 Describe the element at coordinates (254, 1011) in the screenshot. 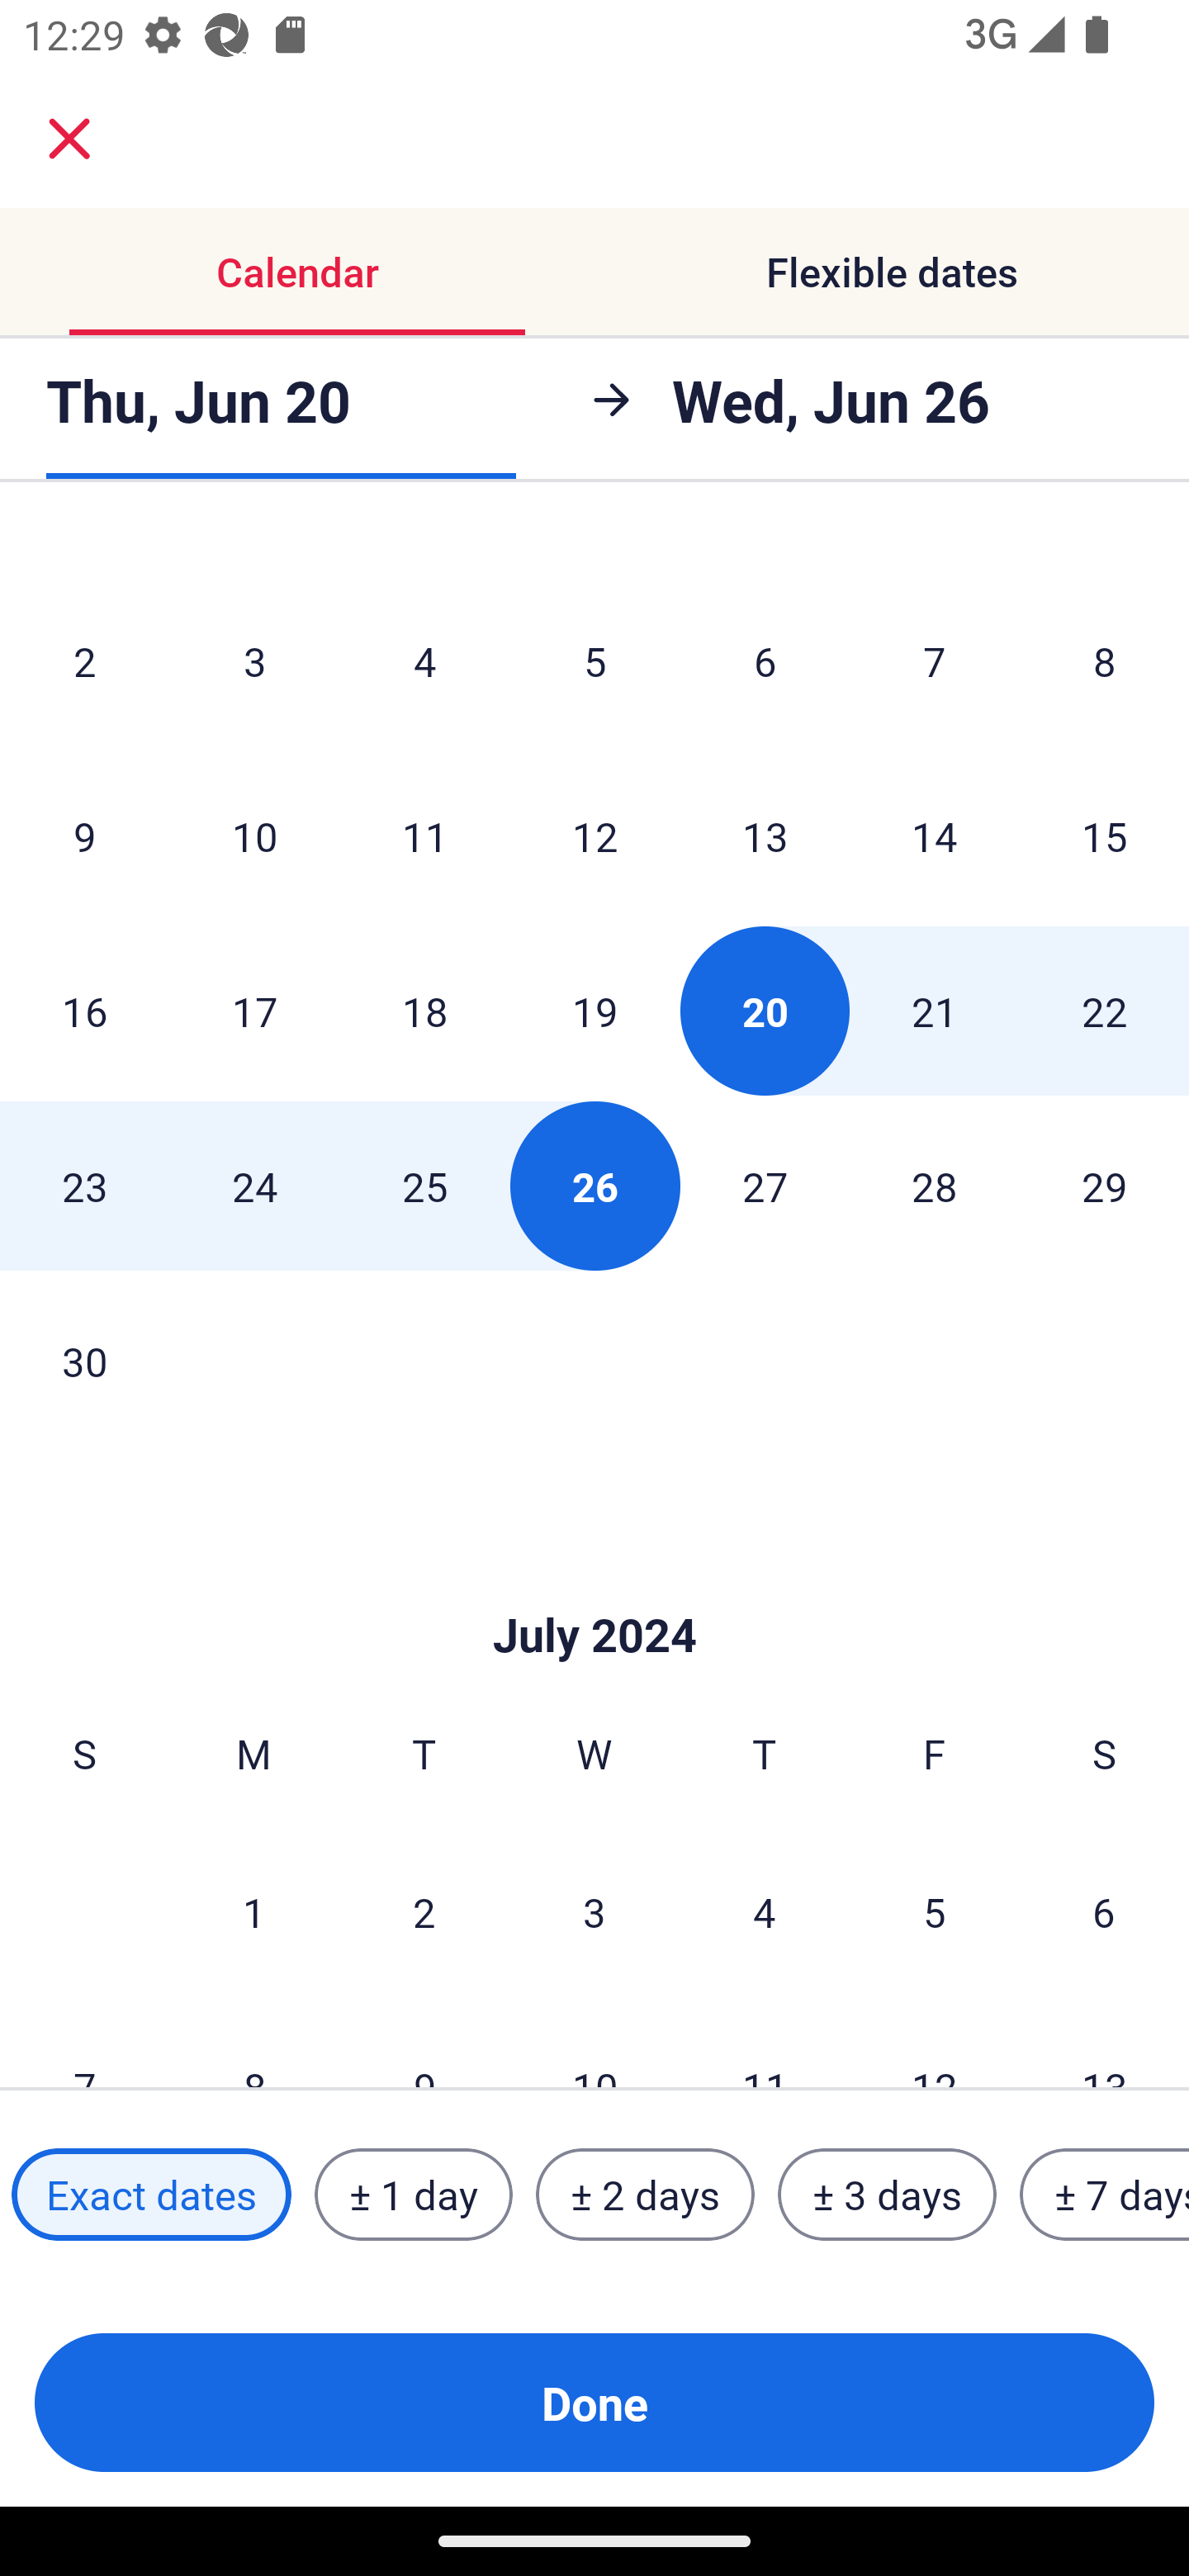

I see `17 Monday, June 17, 2024` at that location.